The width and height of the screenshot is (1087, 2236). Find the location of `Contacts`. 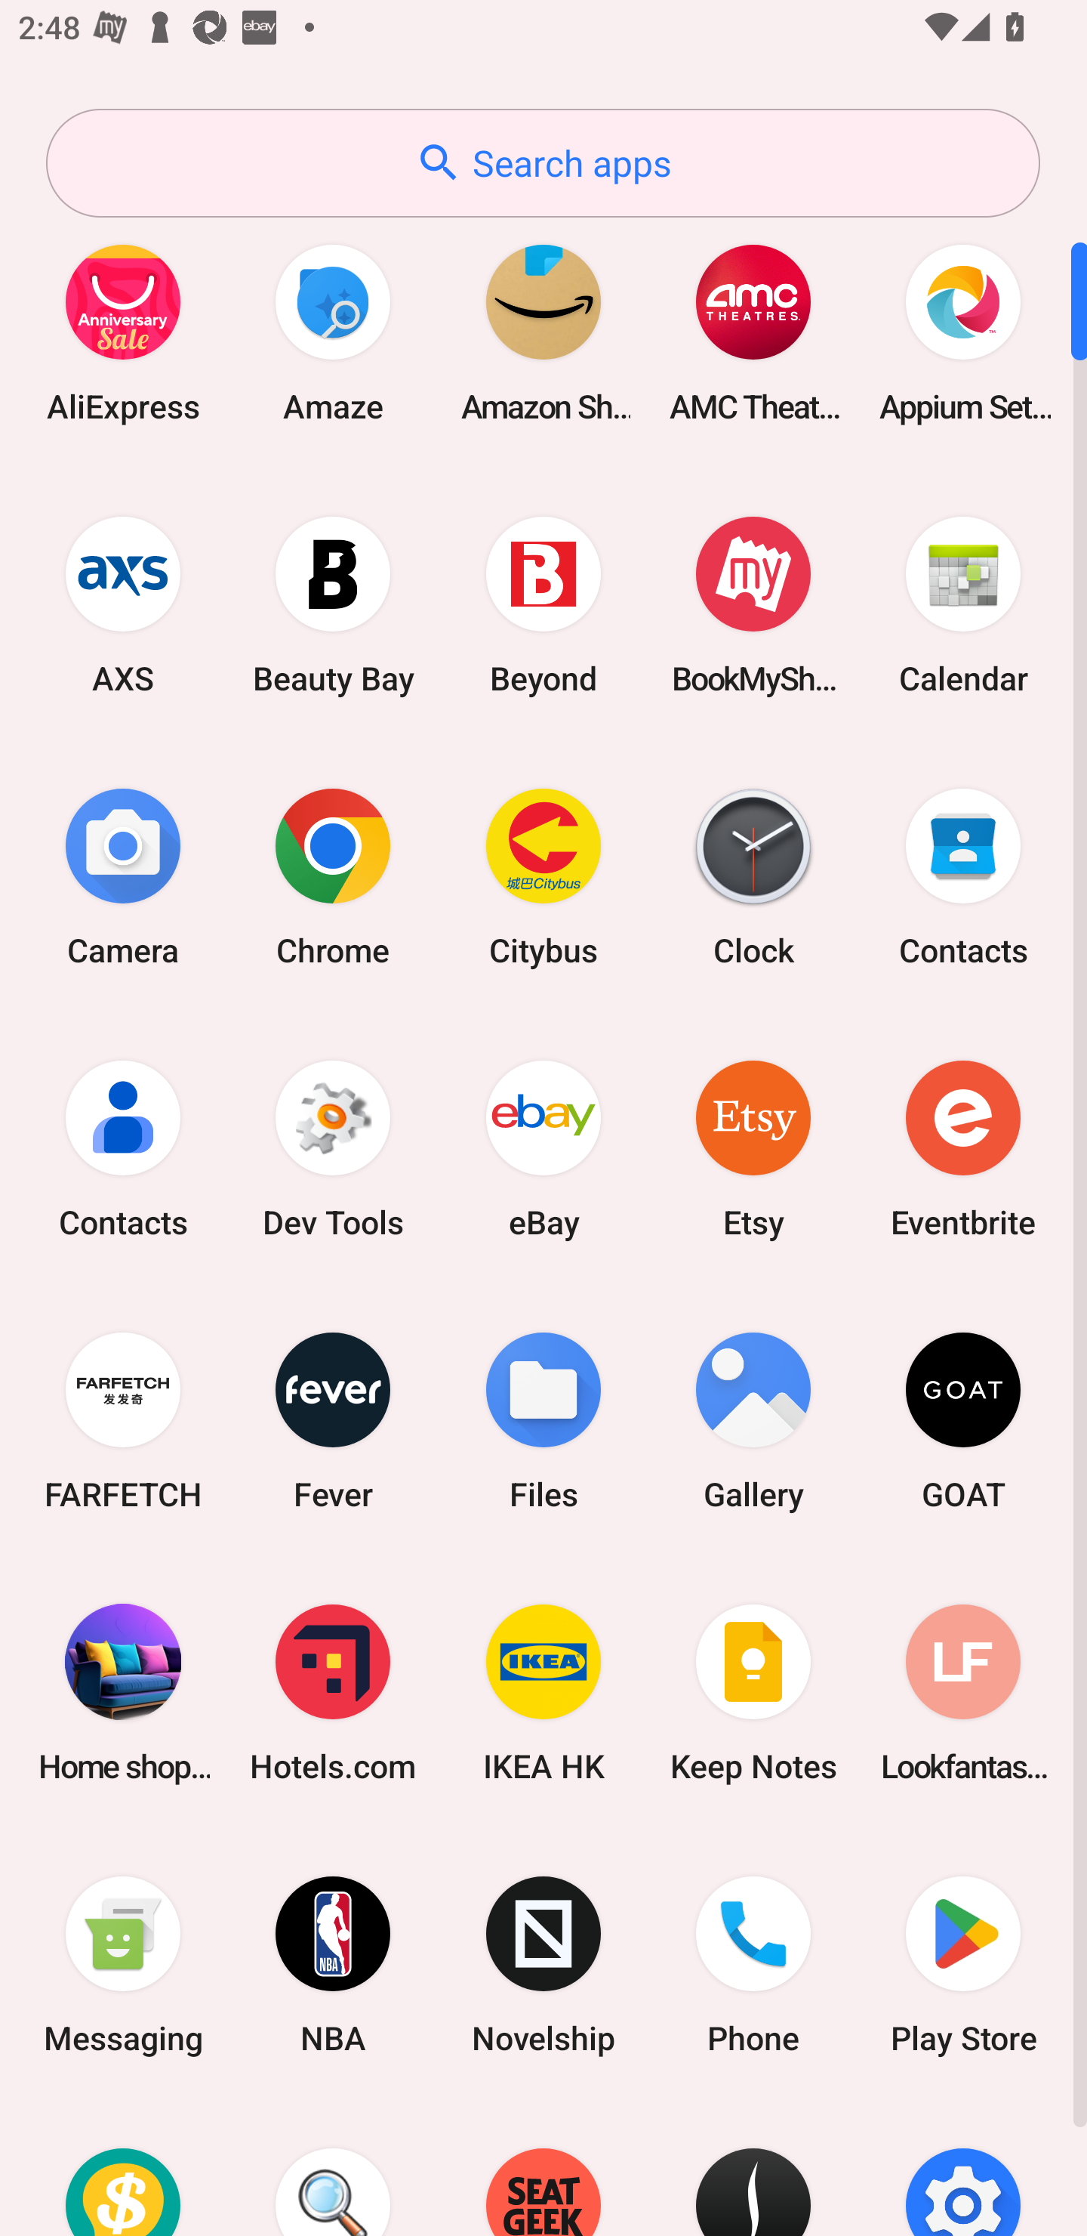

Contacts is located at coordinates (963, 876).